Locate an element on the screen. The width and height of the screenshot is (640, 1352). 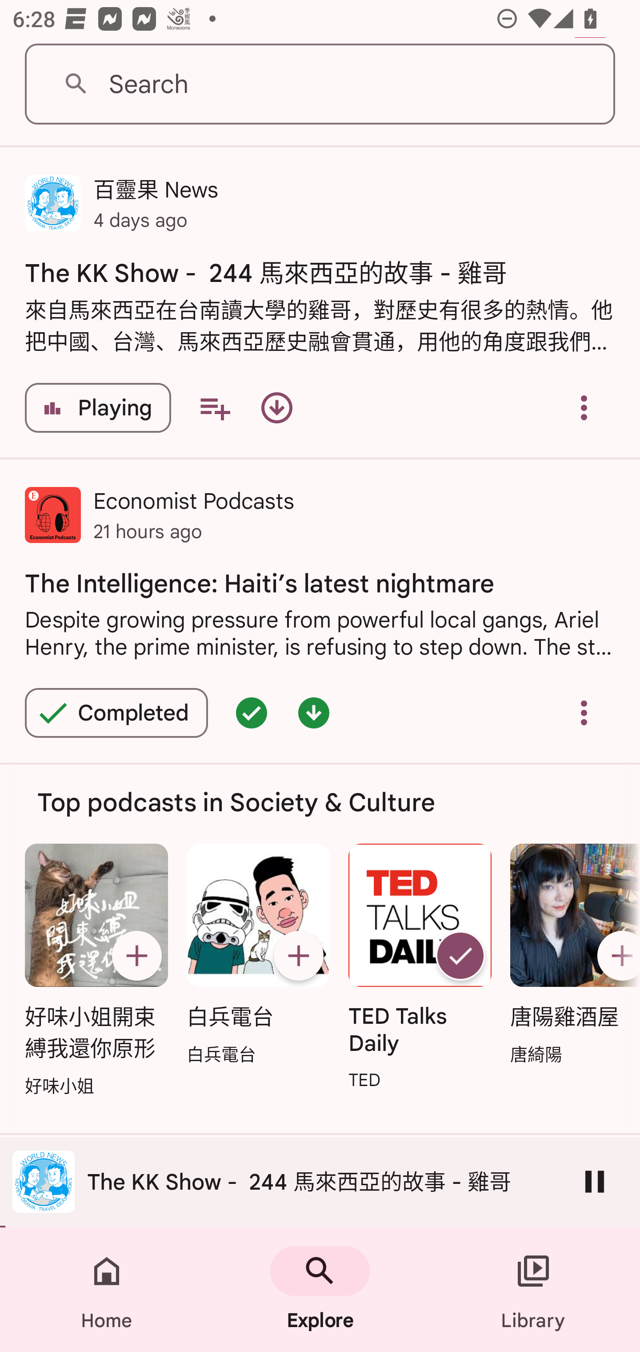
Episode queued - double tap for options is located at coordinates (252, 713).